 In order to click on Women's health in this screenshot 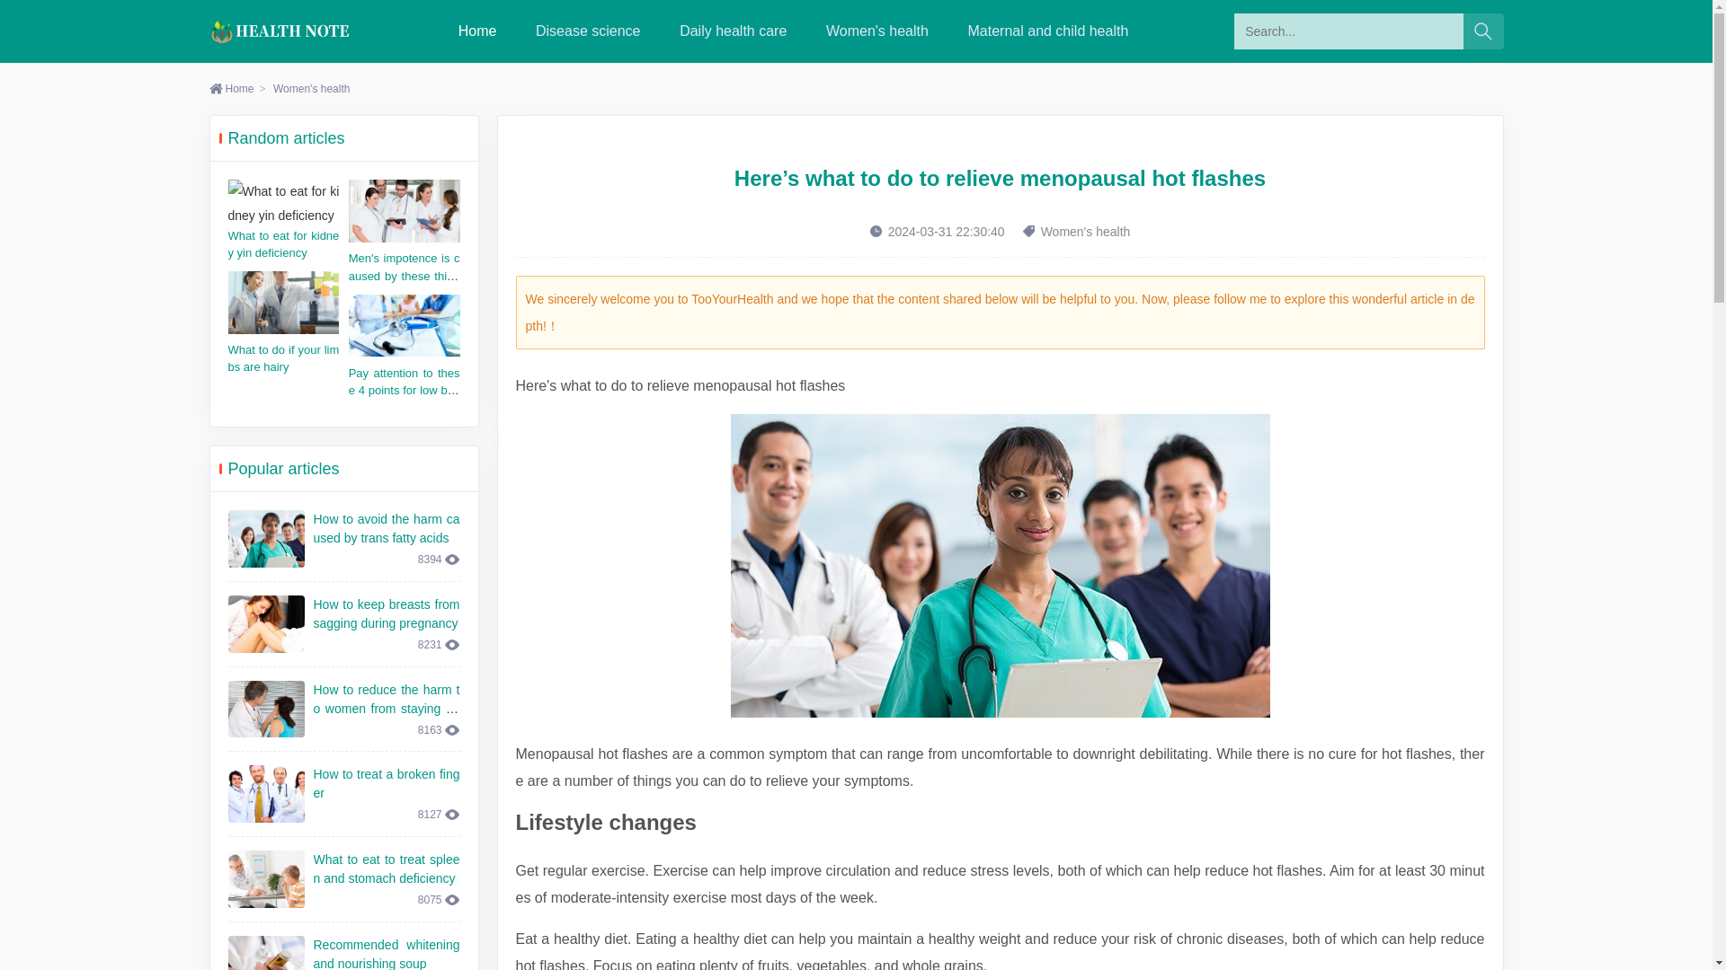, I will do `click(311, 88)`.